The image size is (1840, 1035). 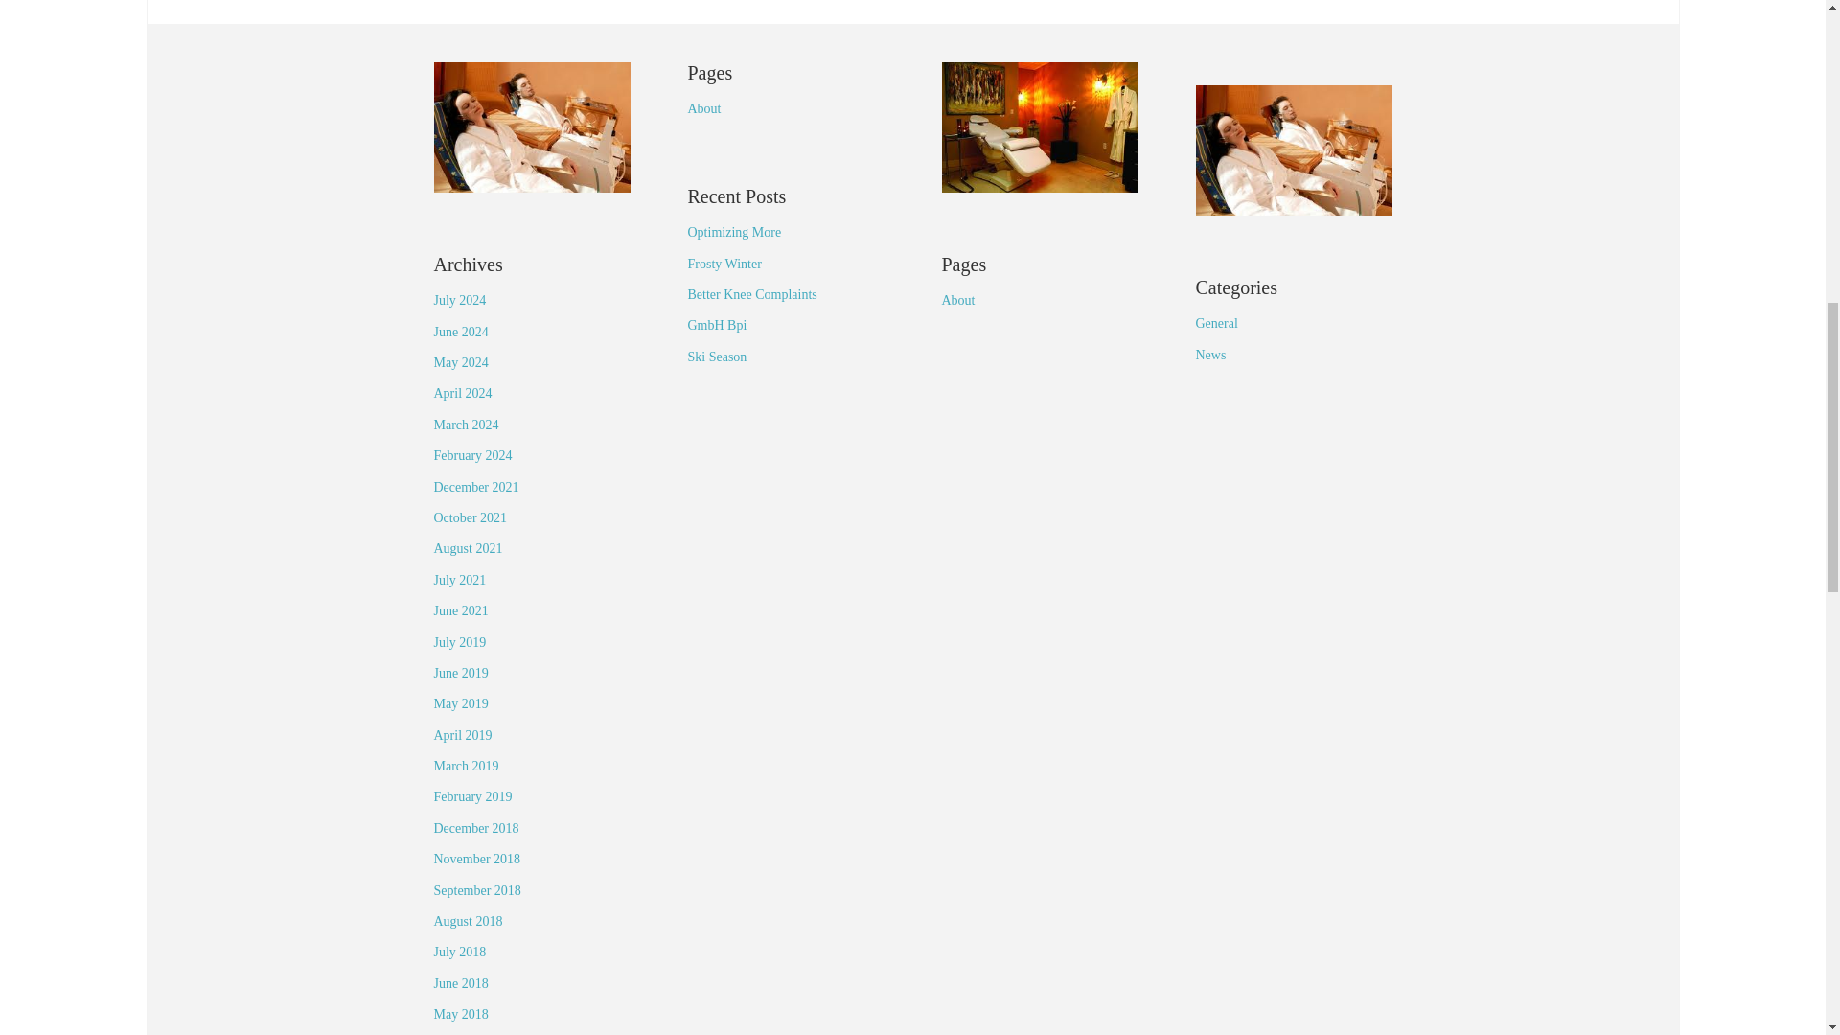 What do you see at coordinates (752, 295) in the screenshot?
I see `Better Knee Complaints` at bounding box center [752, 295].